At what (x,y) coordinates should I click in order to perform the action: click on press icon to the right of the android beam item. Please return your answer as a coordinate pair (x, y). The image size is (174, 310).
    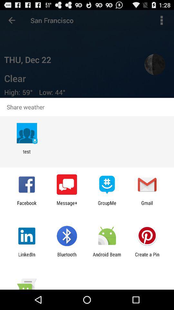
    Looking at the image, I should click on (147, 257).